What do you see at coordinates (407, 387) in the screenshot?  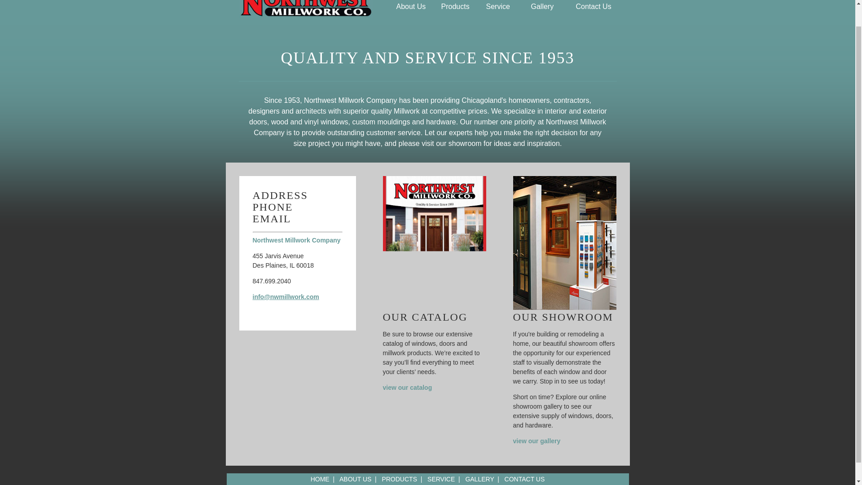 I see `view our catalog` at bounding box center [407, 387].